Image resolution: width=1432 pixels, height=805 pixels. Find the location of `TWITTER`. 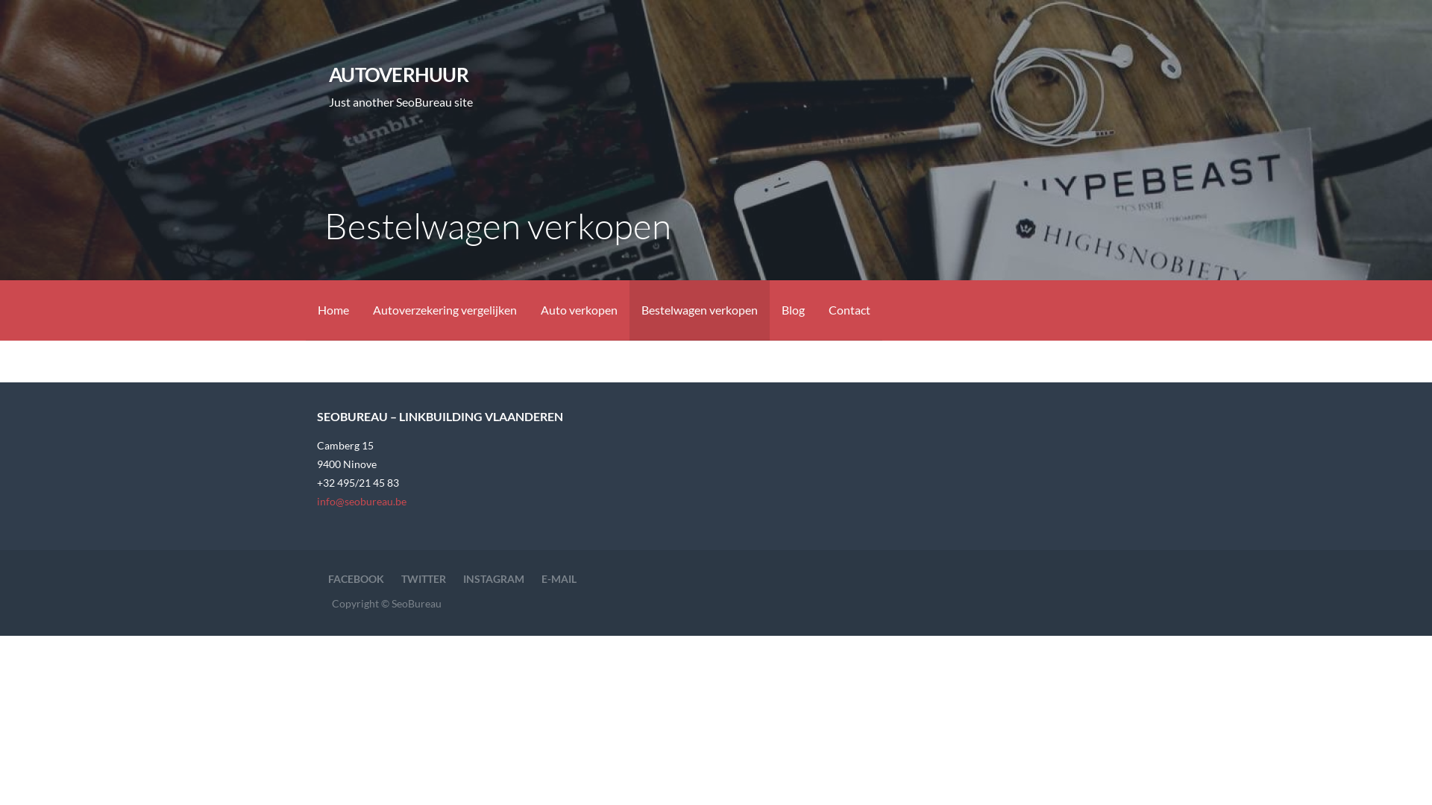

TWITTER is located at coordinates (424, 578).